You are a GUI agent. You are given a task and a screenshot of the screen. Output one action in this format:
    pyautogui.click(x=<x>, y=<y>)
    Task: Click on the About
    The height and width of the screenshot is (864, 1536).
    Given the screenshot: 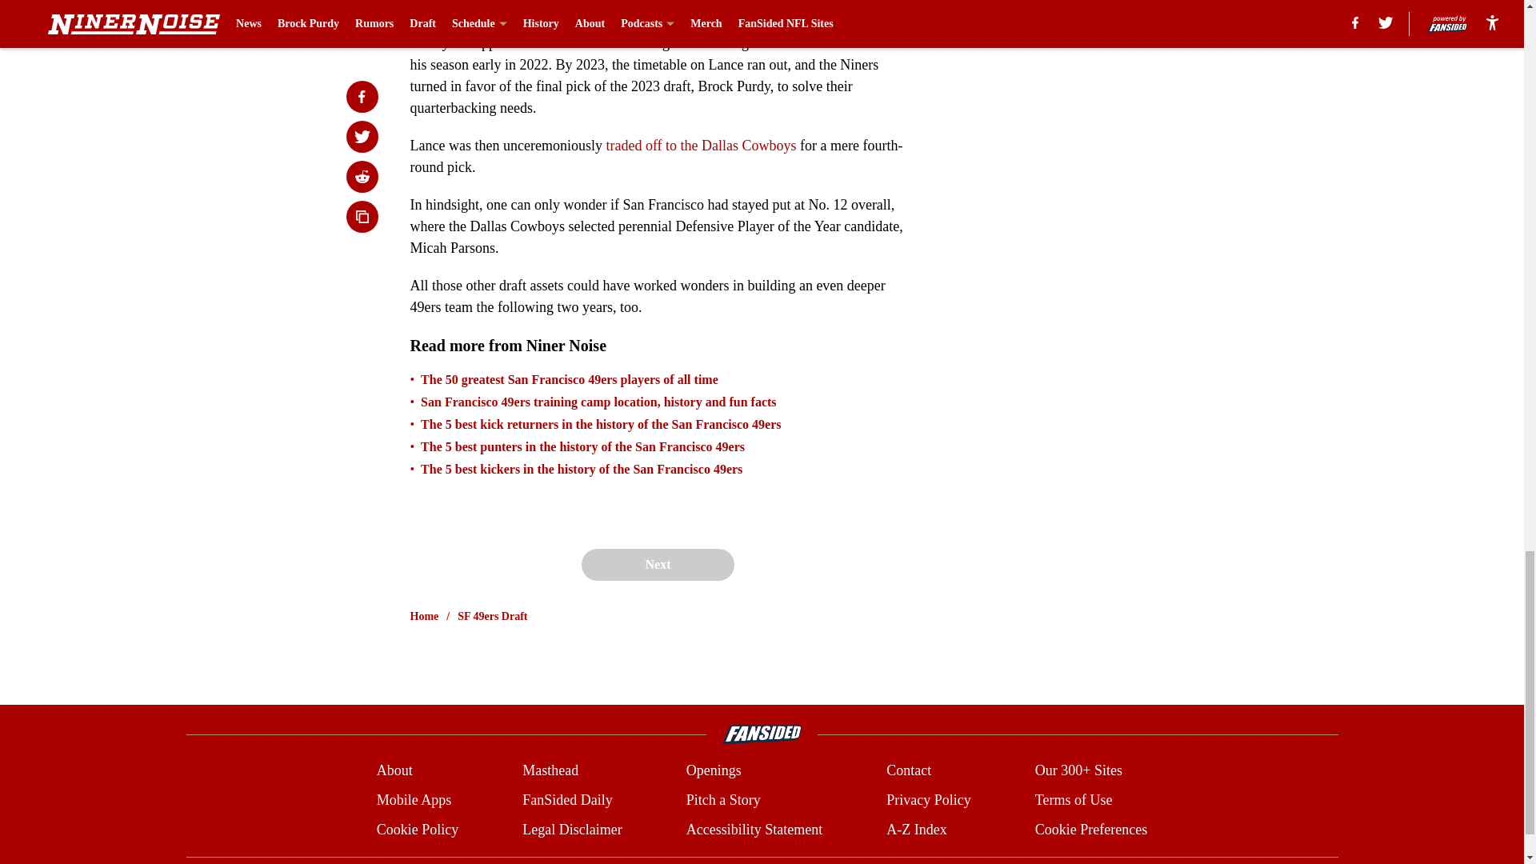 What is the action you would take?
    pyautogui.click(x=394, y=771)
    